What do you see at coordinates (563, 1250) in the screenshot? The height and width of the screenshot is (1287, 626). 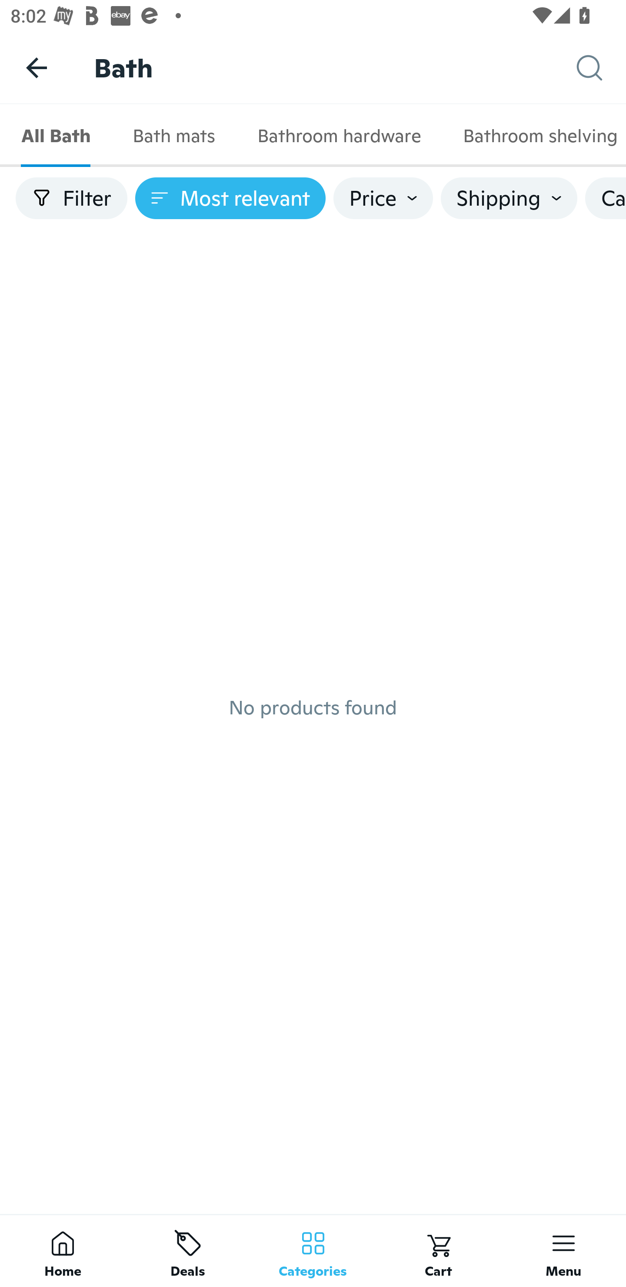 I see `Menu` at bounding box center [563, 1250].